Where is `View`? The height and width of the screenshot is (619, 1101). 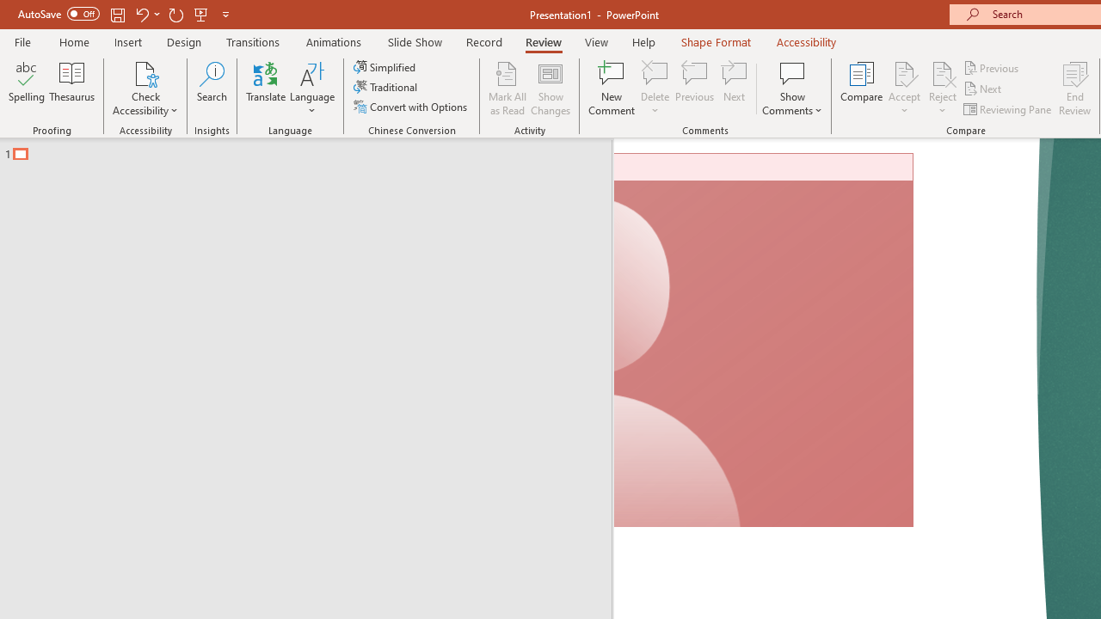 View is located at coordinates (596, 41).